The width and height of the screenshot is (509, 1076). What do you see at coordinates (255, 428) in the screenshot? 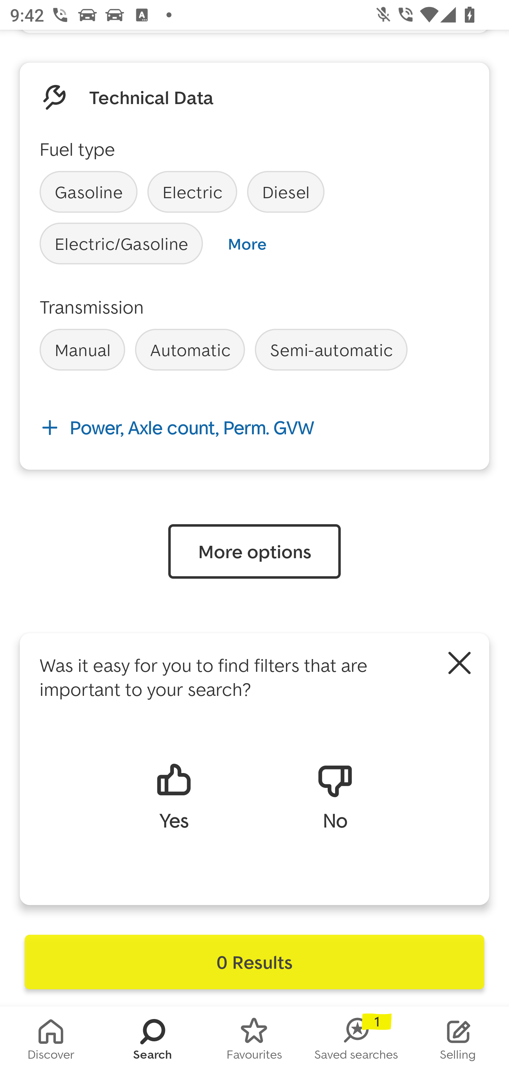
I see `Power, Axle count, Perm. GVW` at bounding box center [255, 428].